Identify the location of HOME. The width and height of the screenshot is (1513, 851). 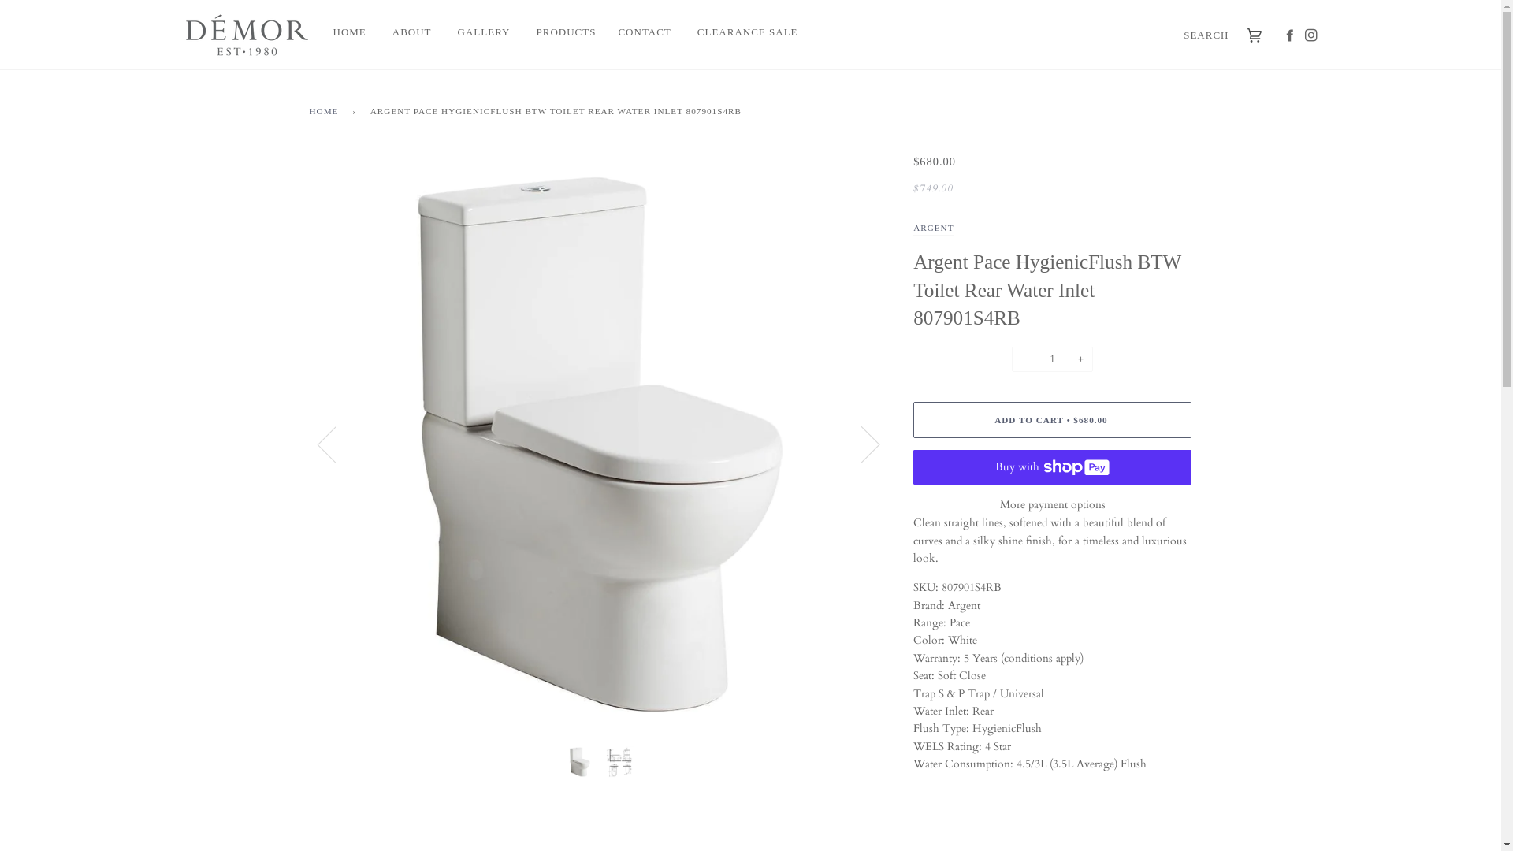
(345, 33).